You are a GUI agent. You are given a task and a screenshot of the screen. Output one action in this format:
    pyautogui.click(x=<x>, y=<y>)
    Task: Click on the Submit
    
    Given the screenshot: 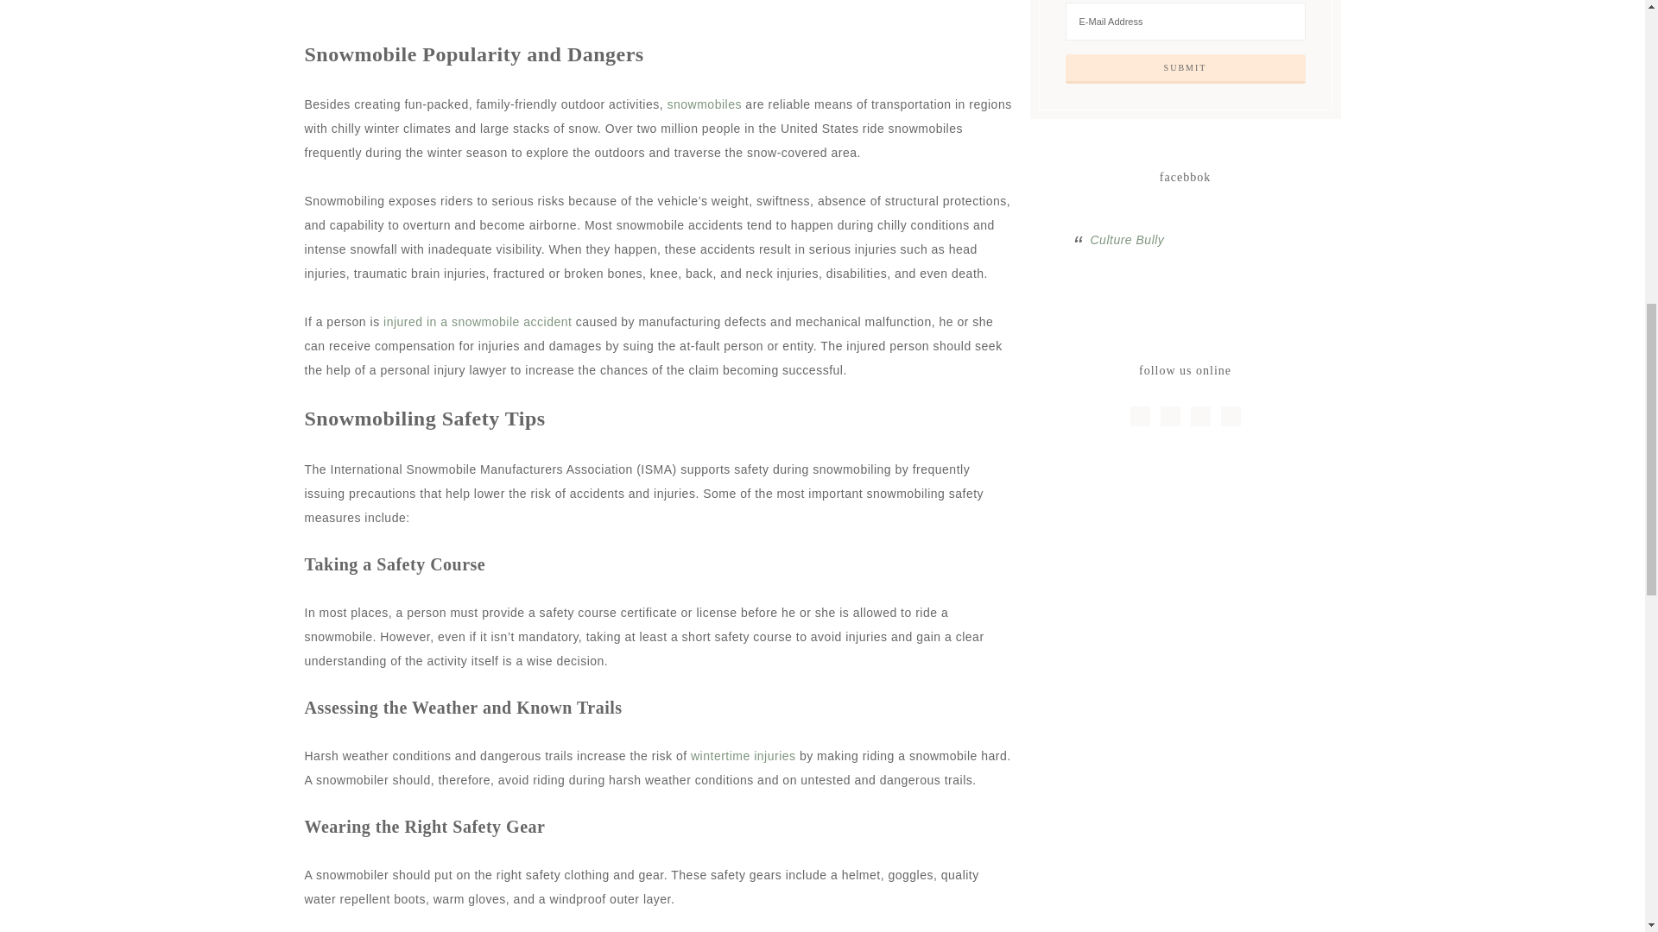 What is the action you would take?
    pyautogui.click(x=1186, y=69)
    